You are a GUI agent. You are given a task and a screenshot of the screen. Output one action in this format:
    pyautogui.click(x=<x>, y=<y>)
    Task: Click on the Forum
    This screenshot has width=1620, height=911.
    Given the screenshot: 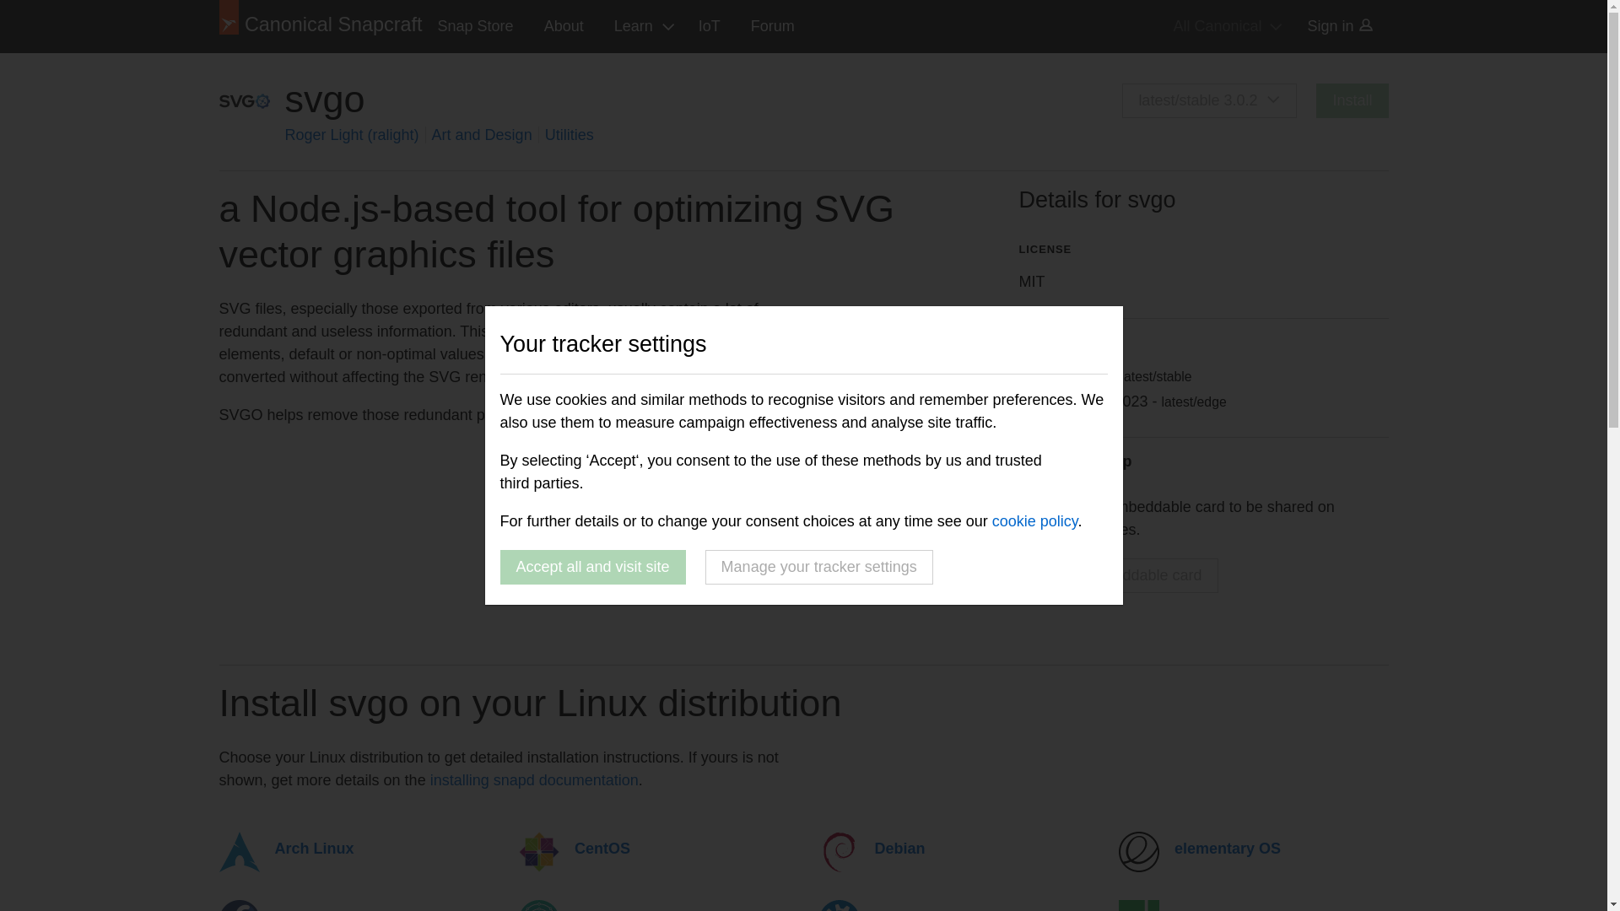 What is the action you would take?
    pyautogui.click(x=773, y=26)
    